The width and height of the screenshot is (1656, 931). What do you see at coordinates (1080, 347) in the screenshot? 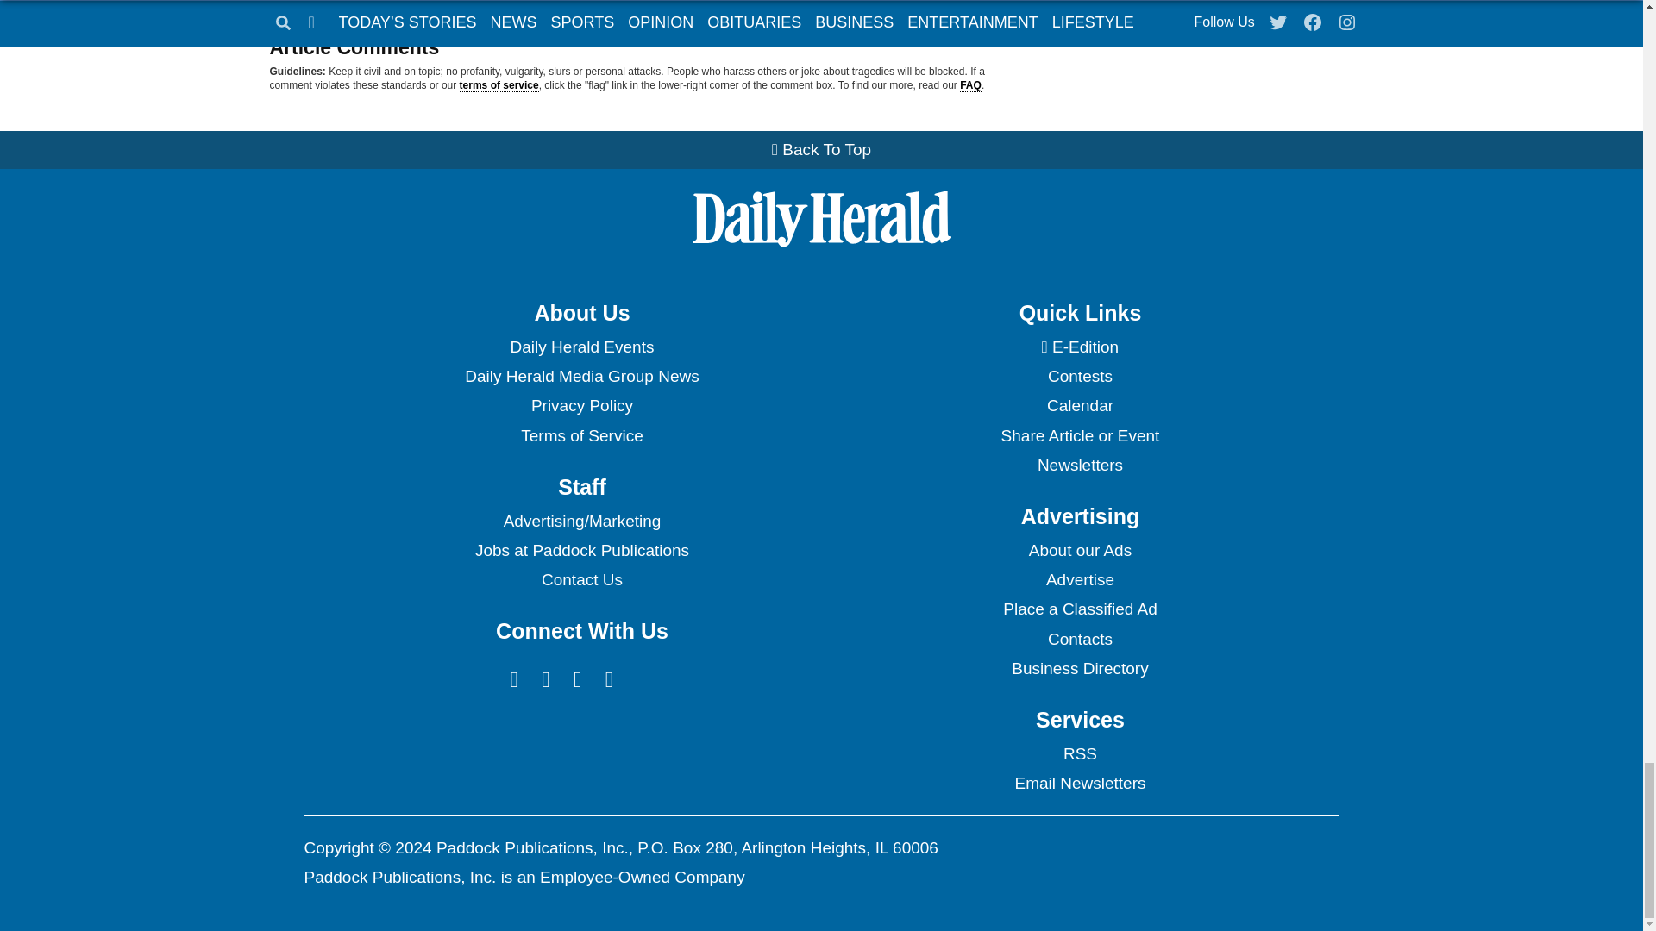
I see `Daily Herald Digital Newspaper` at bounding box center [1080, 347].